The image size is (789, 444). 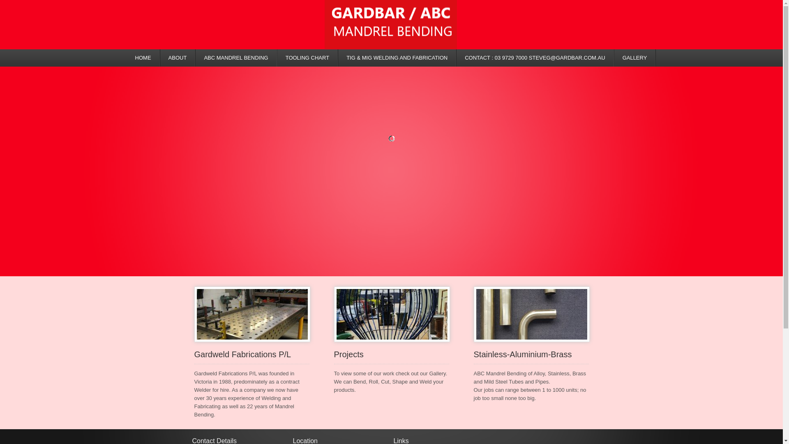 I want to click on TOOLING CHART, so click(x=308, y=58).